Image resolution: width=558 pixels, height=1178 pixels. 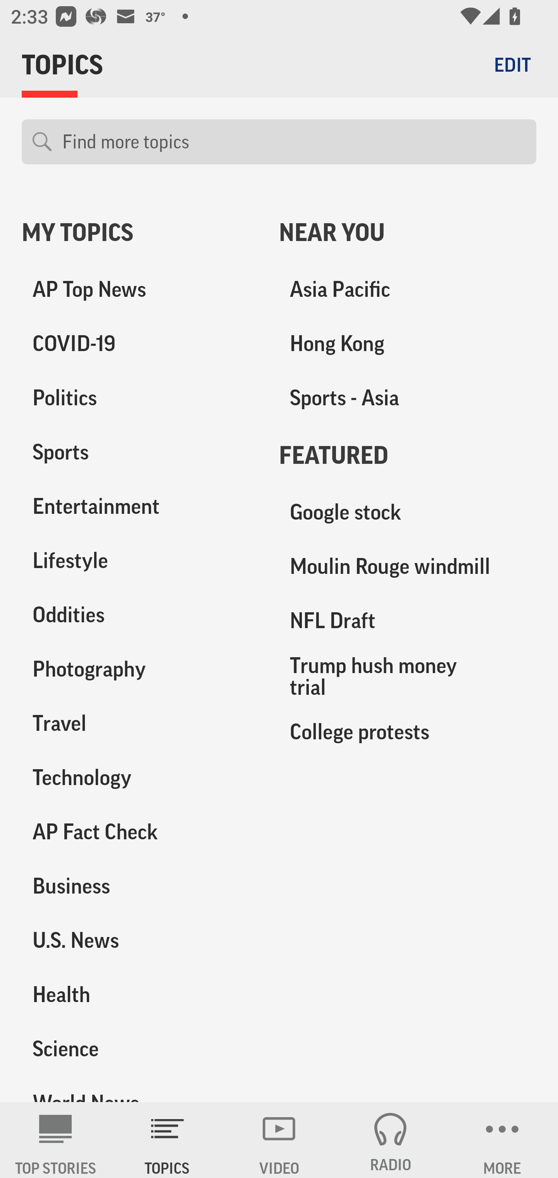 I want to click on Hong Kong, so click(x=408, y=344).